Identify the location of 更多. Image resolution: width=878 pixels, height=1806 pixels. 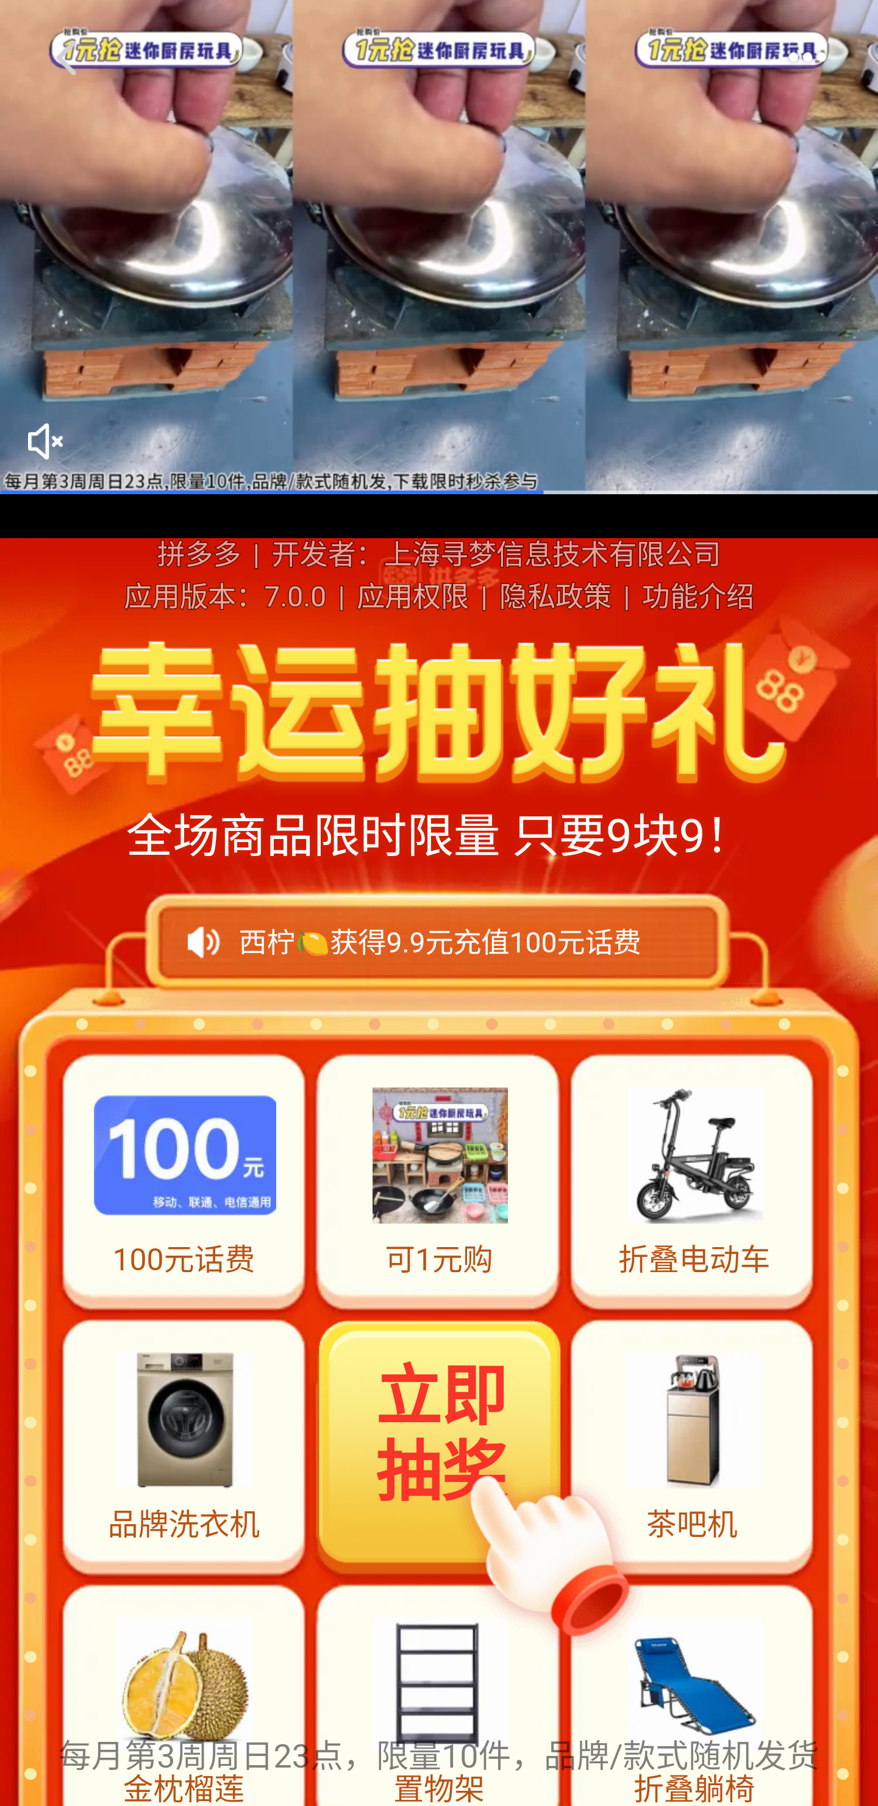
(807, 56).